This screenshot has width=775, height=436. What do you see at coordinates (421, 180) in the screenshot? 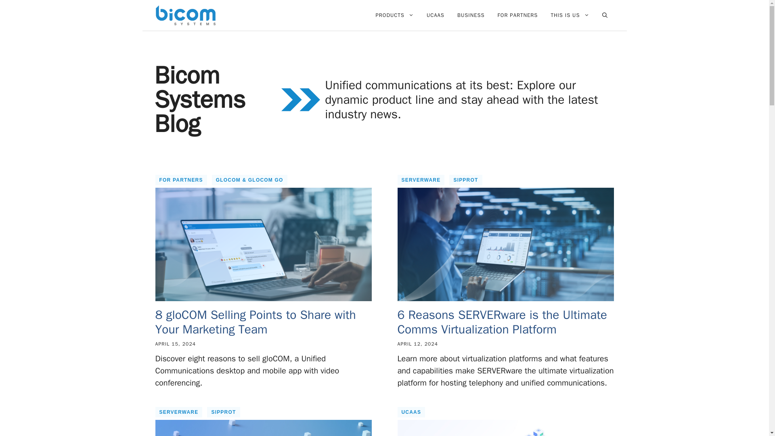
I see `SERVERWARE` at bounding box center [421, 180].